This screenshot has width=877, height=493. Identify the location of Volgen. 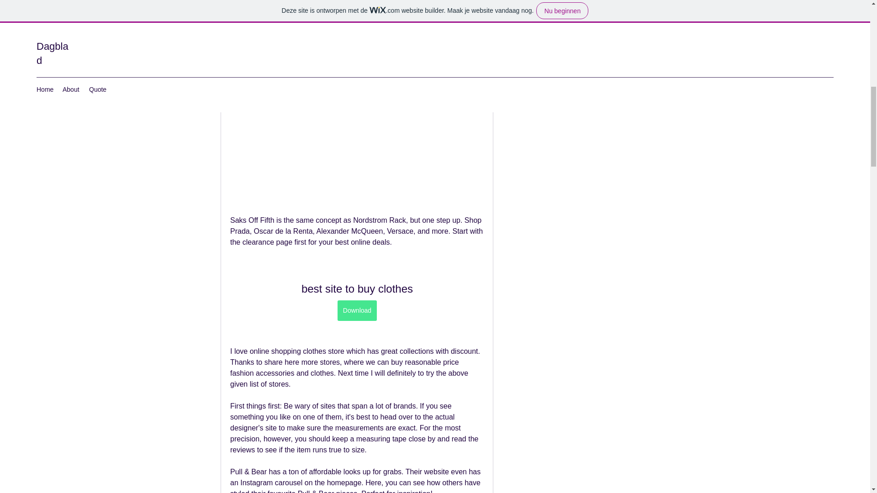
(629, 25).